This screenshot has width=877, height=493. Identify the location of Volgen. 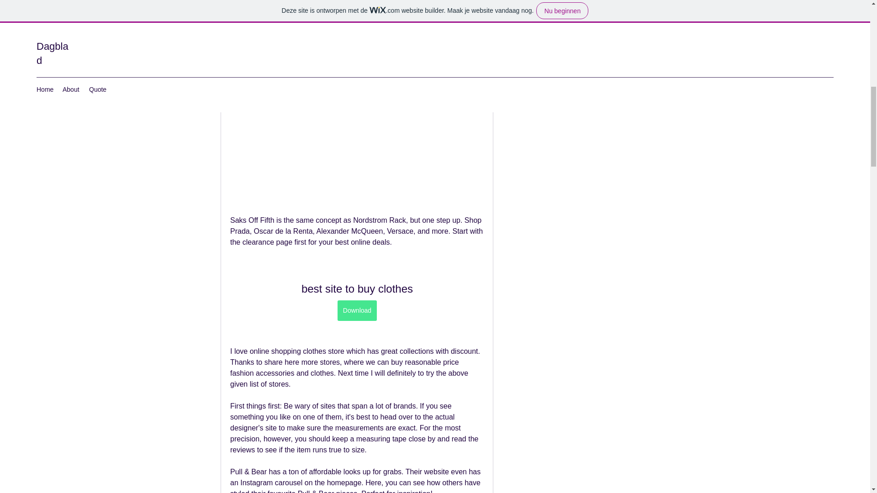
(629, 25).